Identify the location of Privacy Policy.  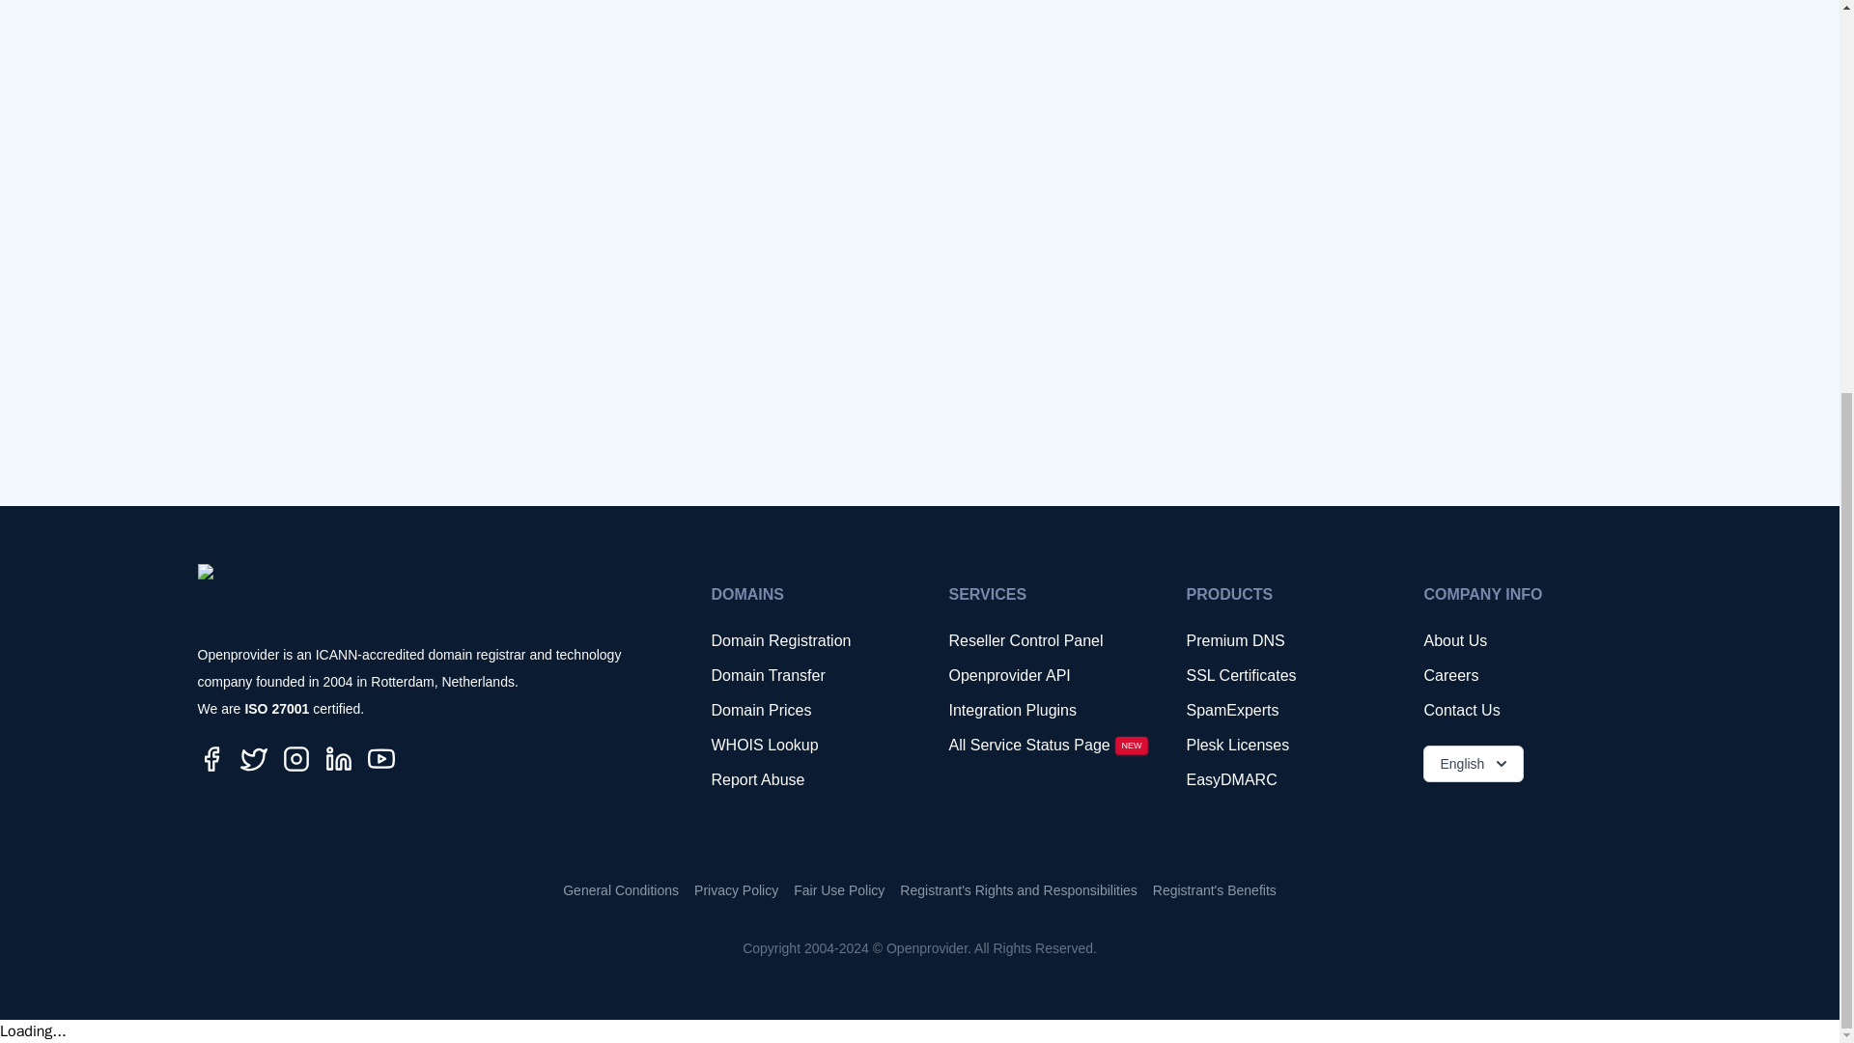
(736, 890).